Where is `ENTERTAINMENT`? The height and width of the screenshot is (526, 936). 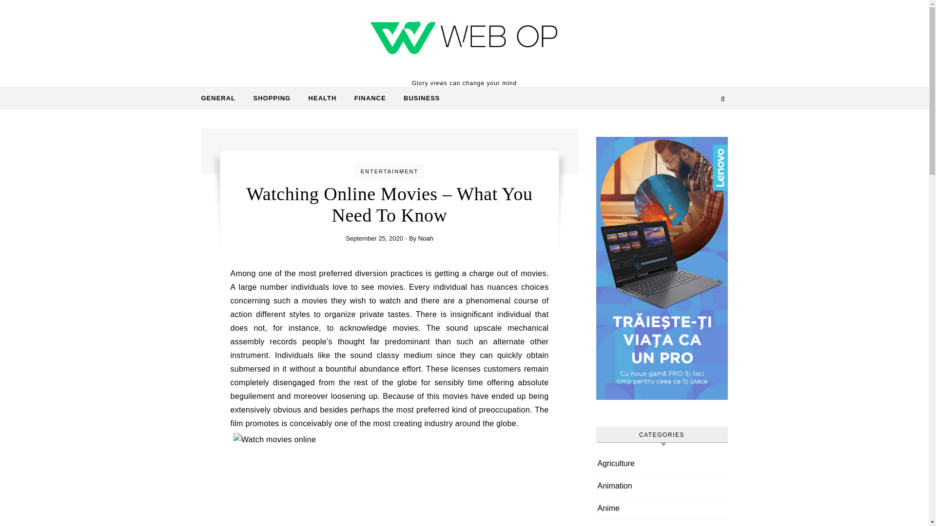 ENTERTAINMENT is located at coordinates (389, 171).